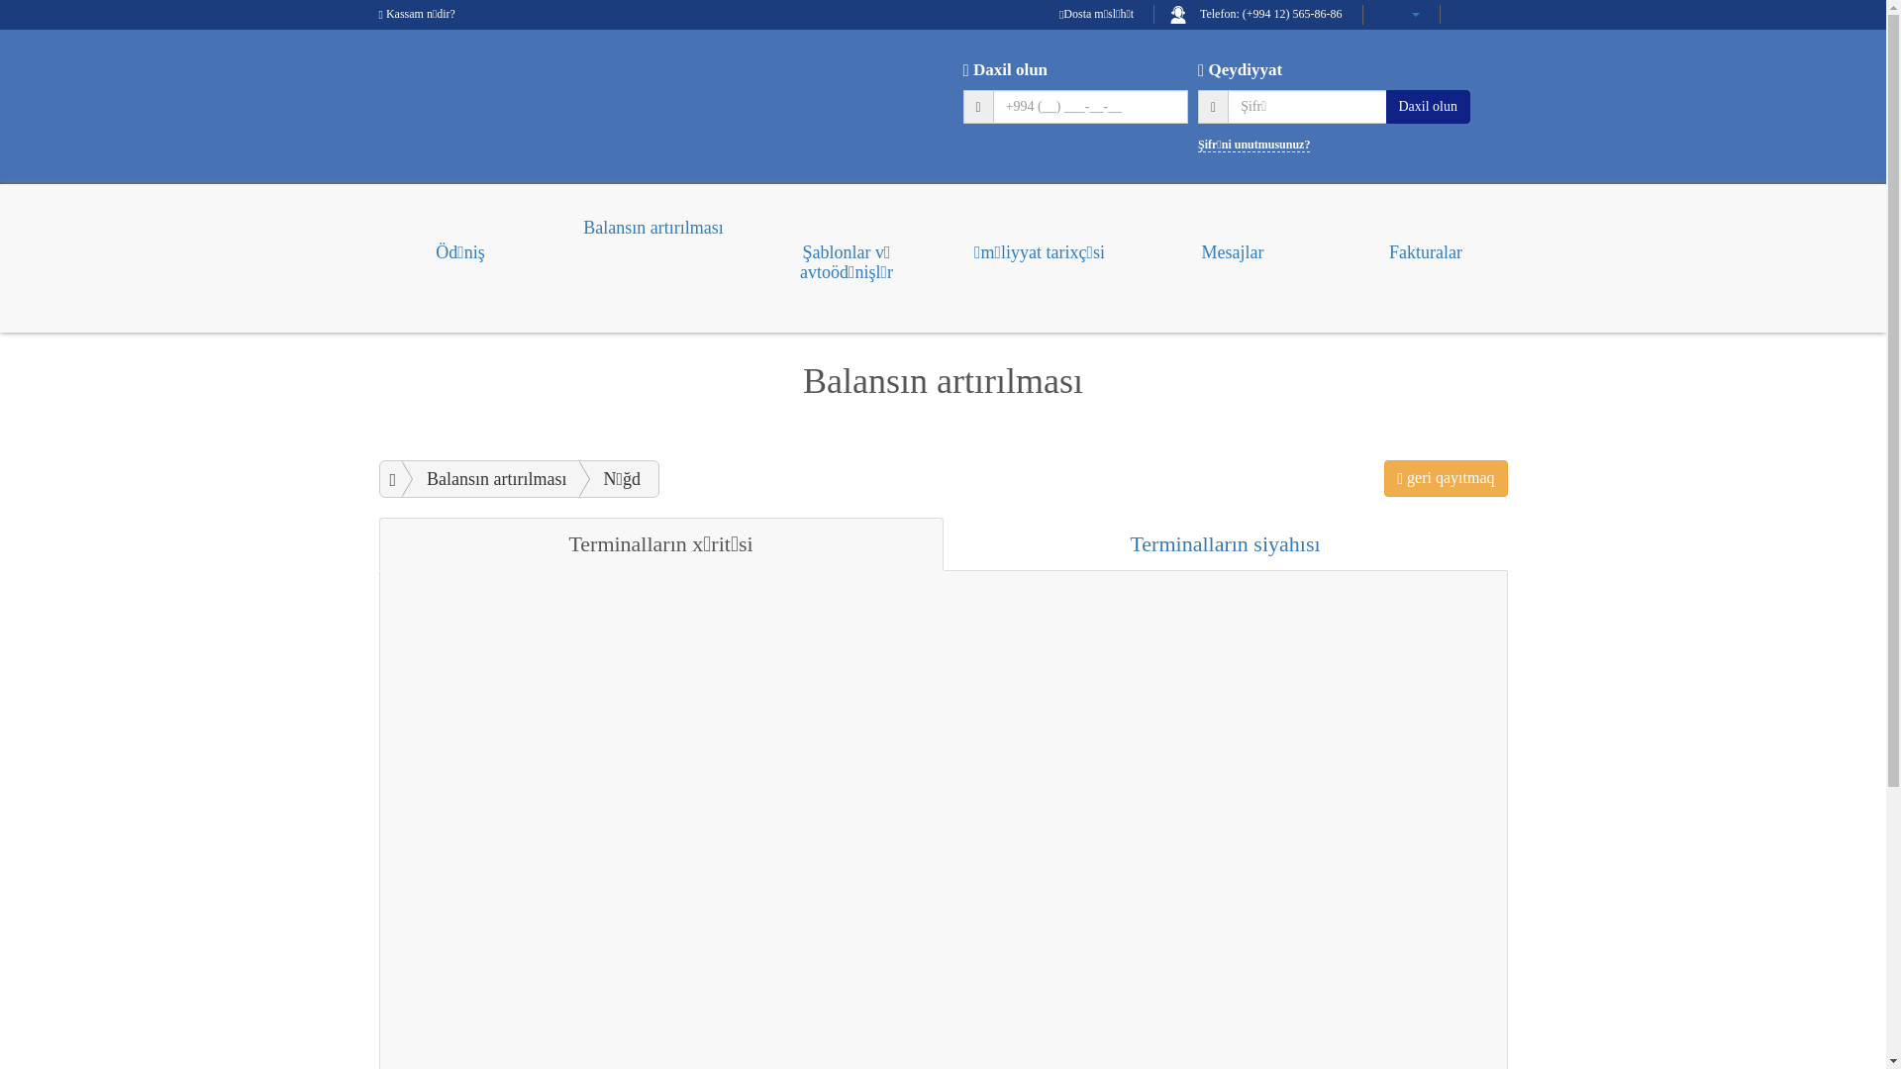 Image resolution: width=1901 pixels, height=1069 pixels. Describe the element at coordinates (1499, 14) in the screenshot. I see `twitter` at that location.